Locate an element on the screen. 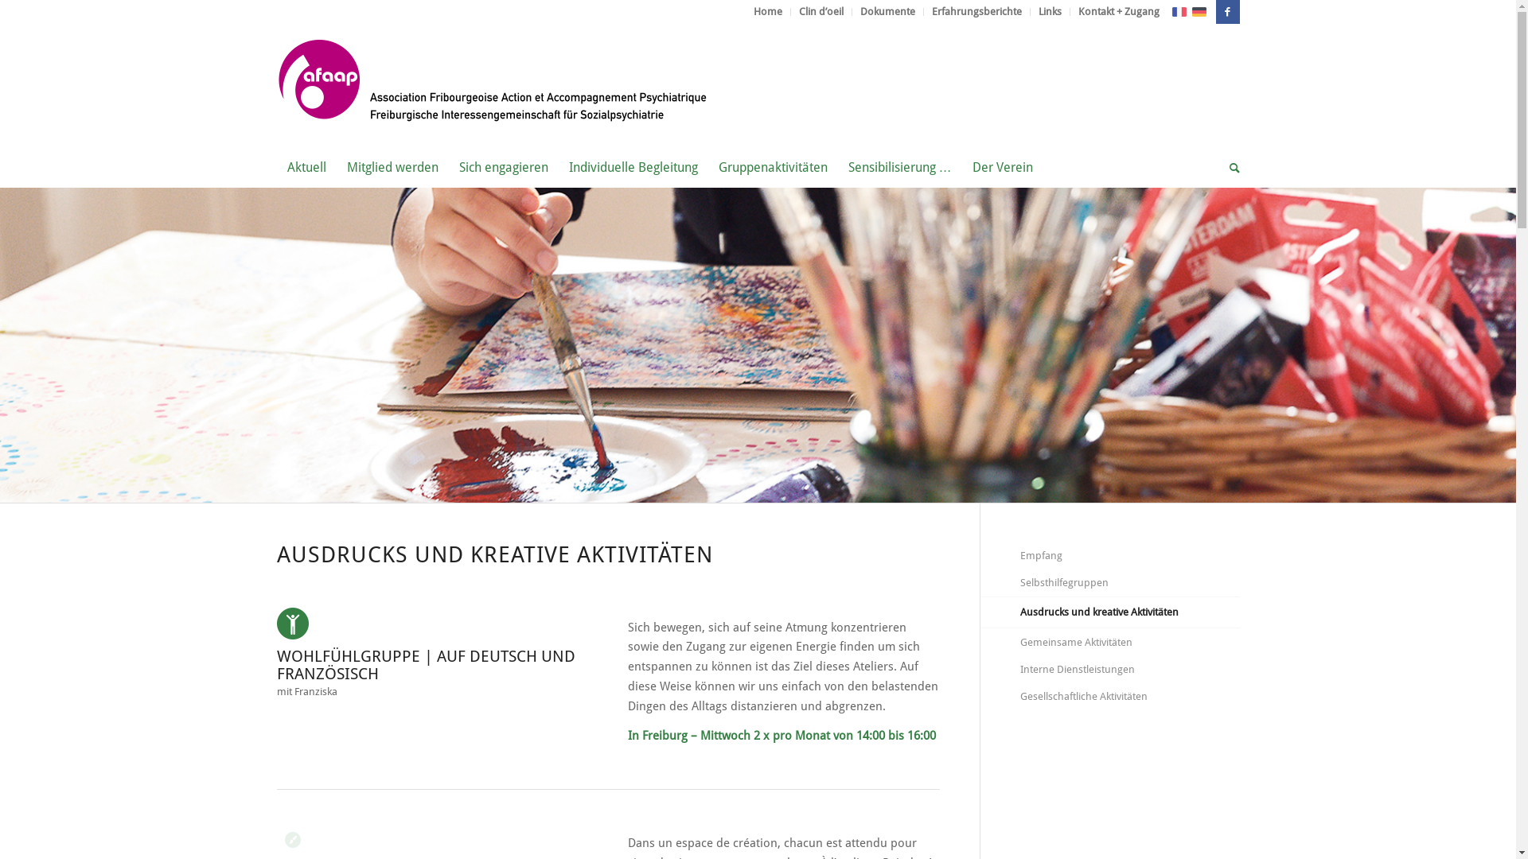 The width and height of the screenshot is (1528, 859). Aktuell is located at coordinates (307, 168).